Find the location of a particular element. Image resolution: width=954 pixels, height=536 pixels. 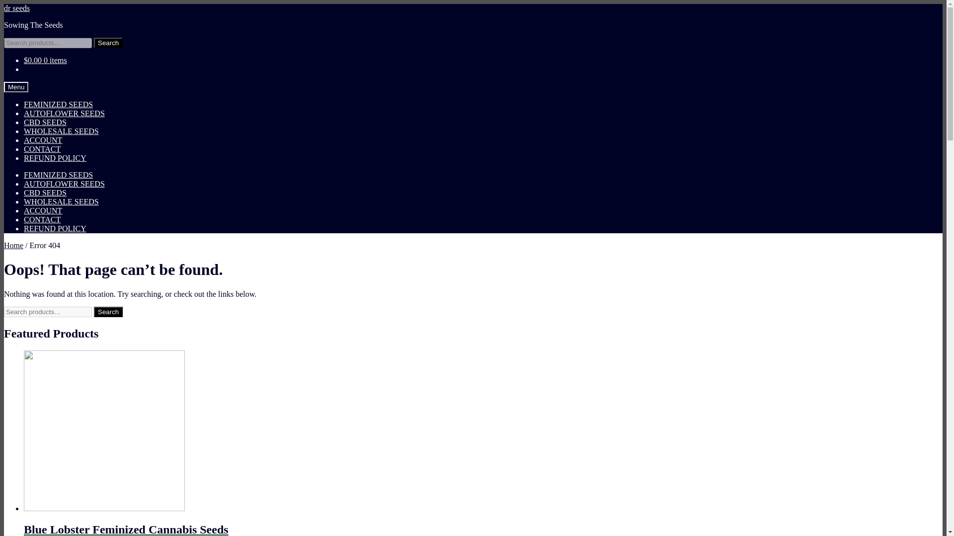

CBD SEEDS is located at coordinates (45, 122).